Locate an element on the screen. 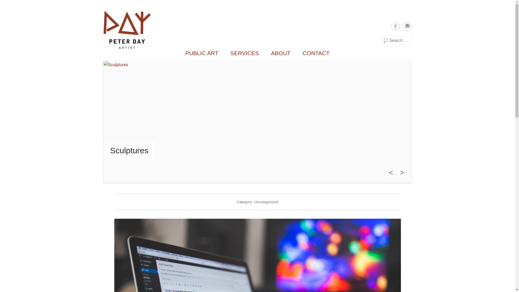 The image size is (519, 292). Sculptures is located at coordinates (257, 122).